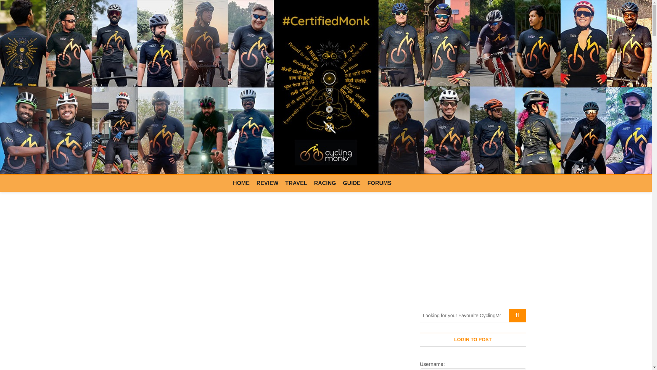  Describe the element at coordinates (325, 183) in the screenshot. I see `RACING` at that location.